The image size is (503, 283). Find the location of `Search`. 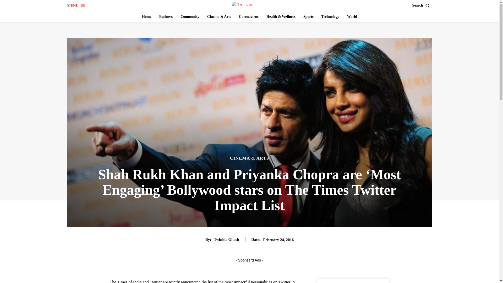

Search is located at coordinates (422, 6).